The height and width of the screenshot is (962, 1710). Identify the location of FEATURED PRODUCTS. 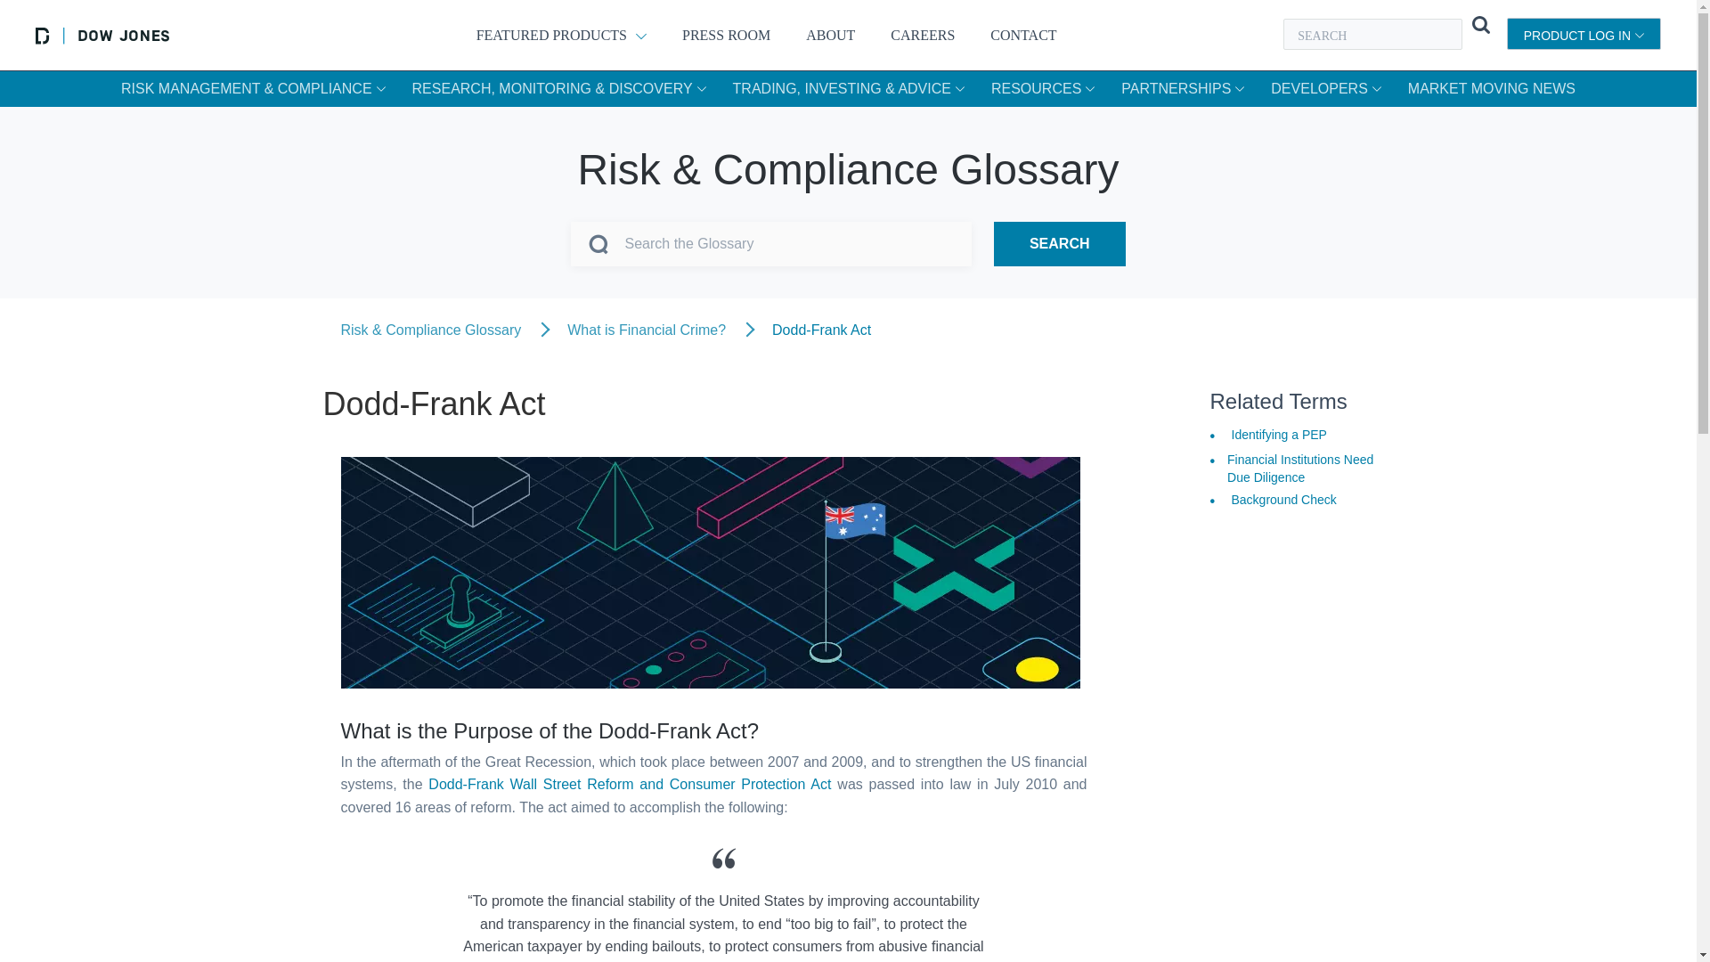
(561, 34).